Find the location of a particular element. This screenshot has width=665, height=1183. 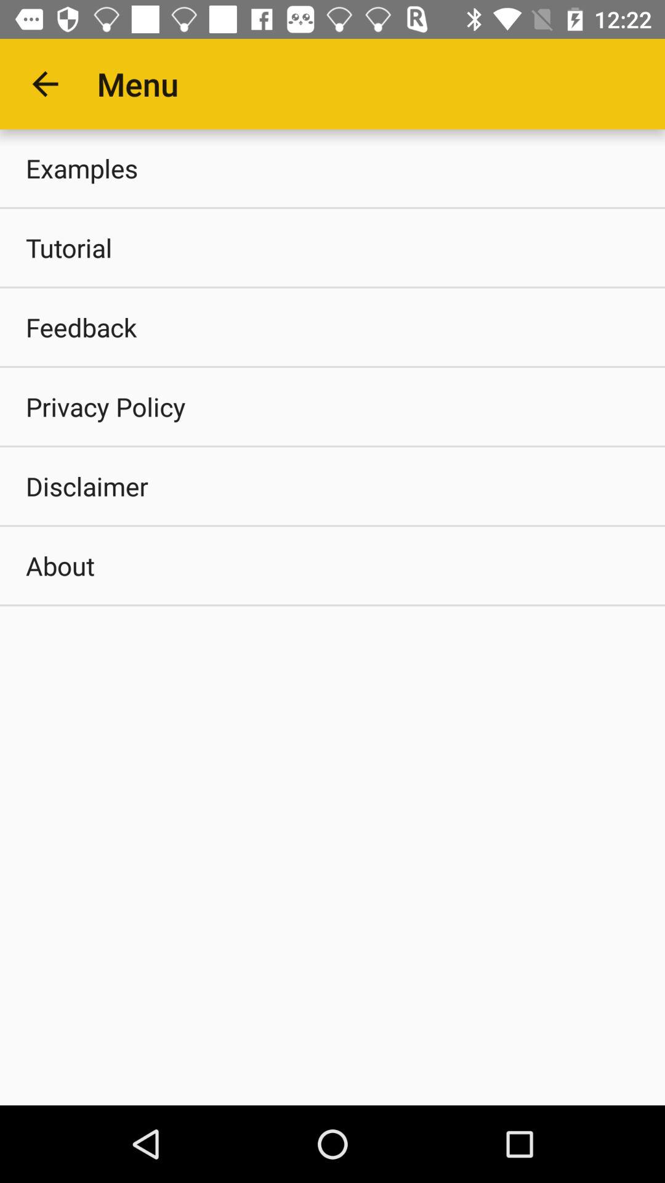

turn on the app next to the menu is located at coordinates (45, 84).